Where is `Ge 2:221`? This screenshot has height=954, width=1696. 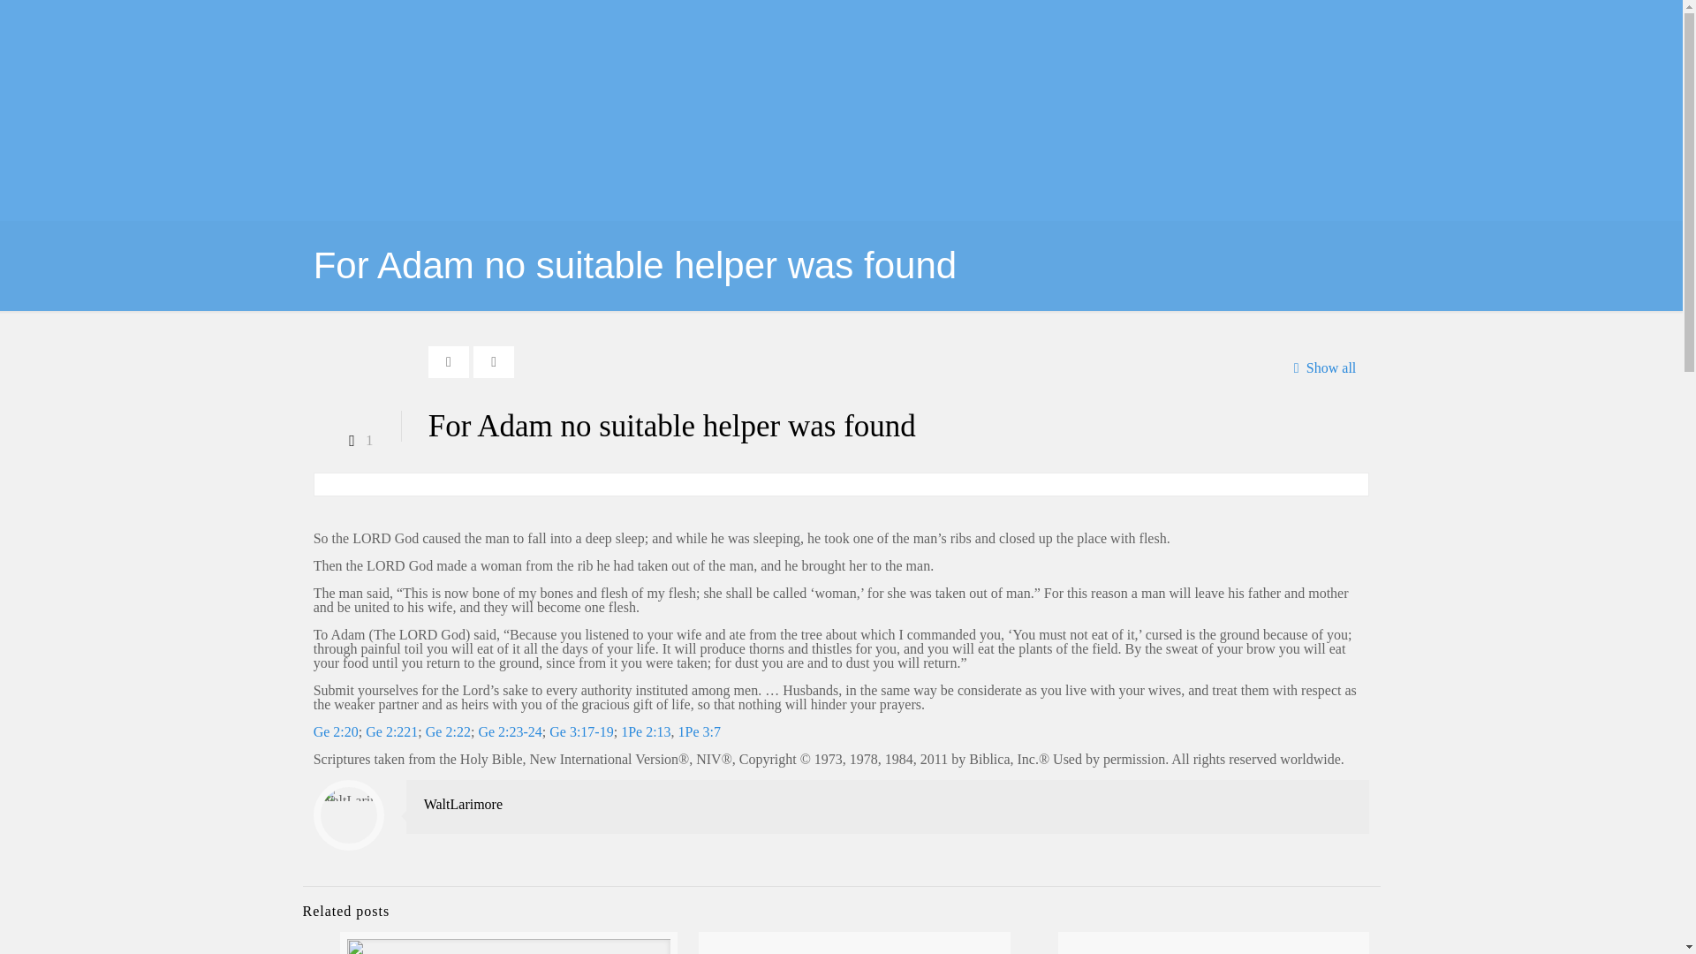 Ge 2:221 is located at coordinates (391, 731).